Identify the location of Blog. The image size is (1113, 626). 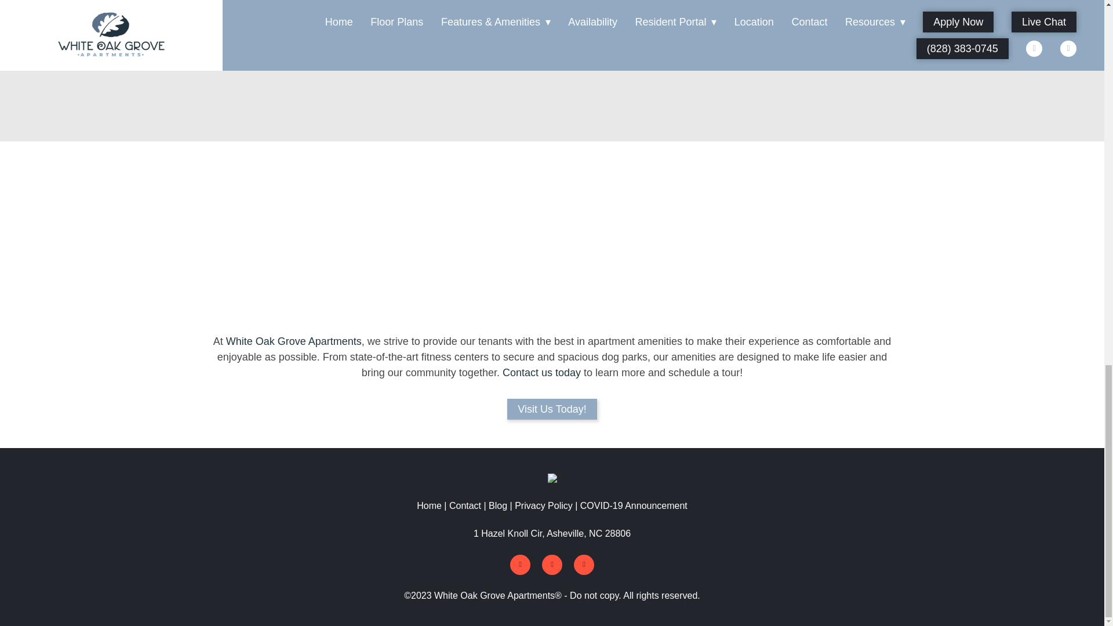
(497, 505).